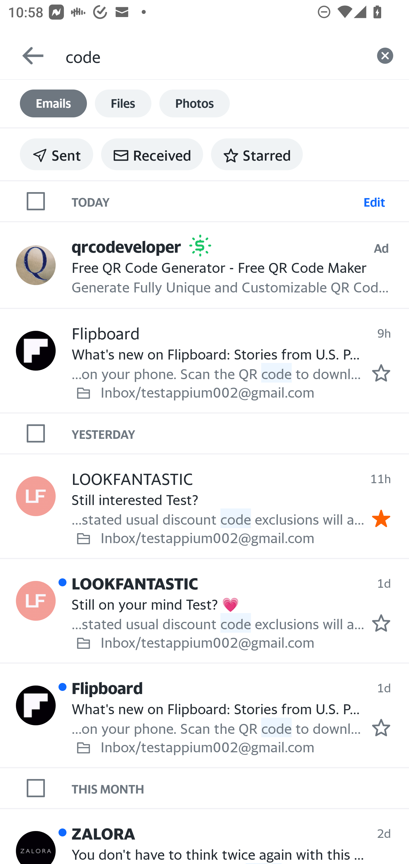 This screenshot has width=409, height=864. Describe the element at coordinates (240, 433) in the screenshot. I see `YESTERDAY` at that location.